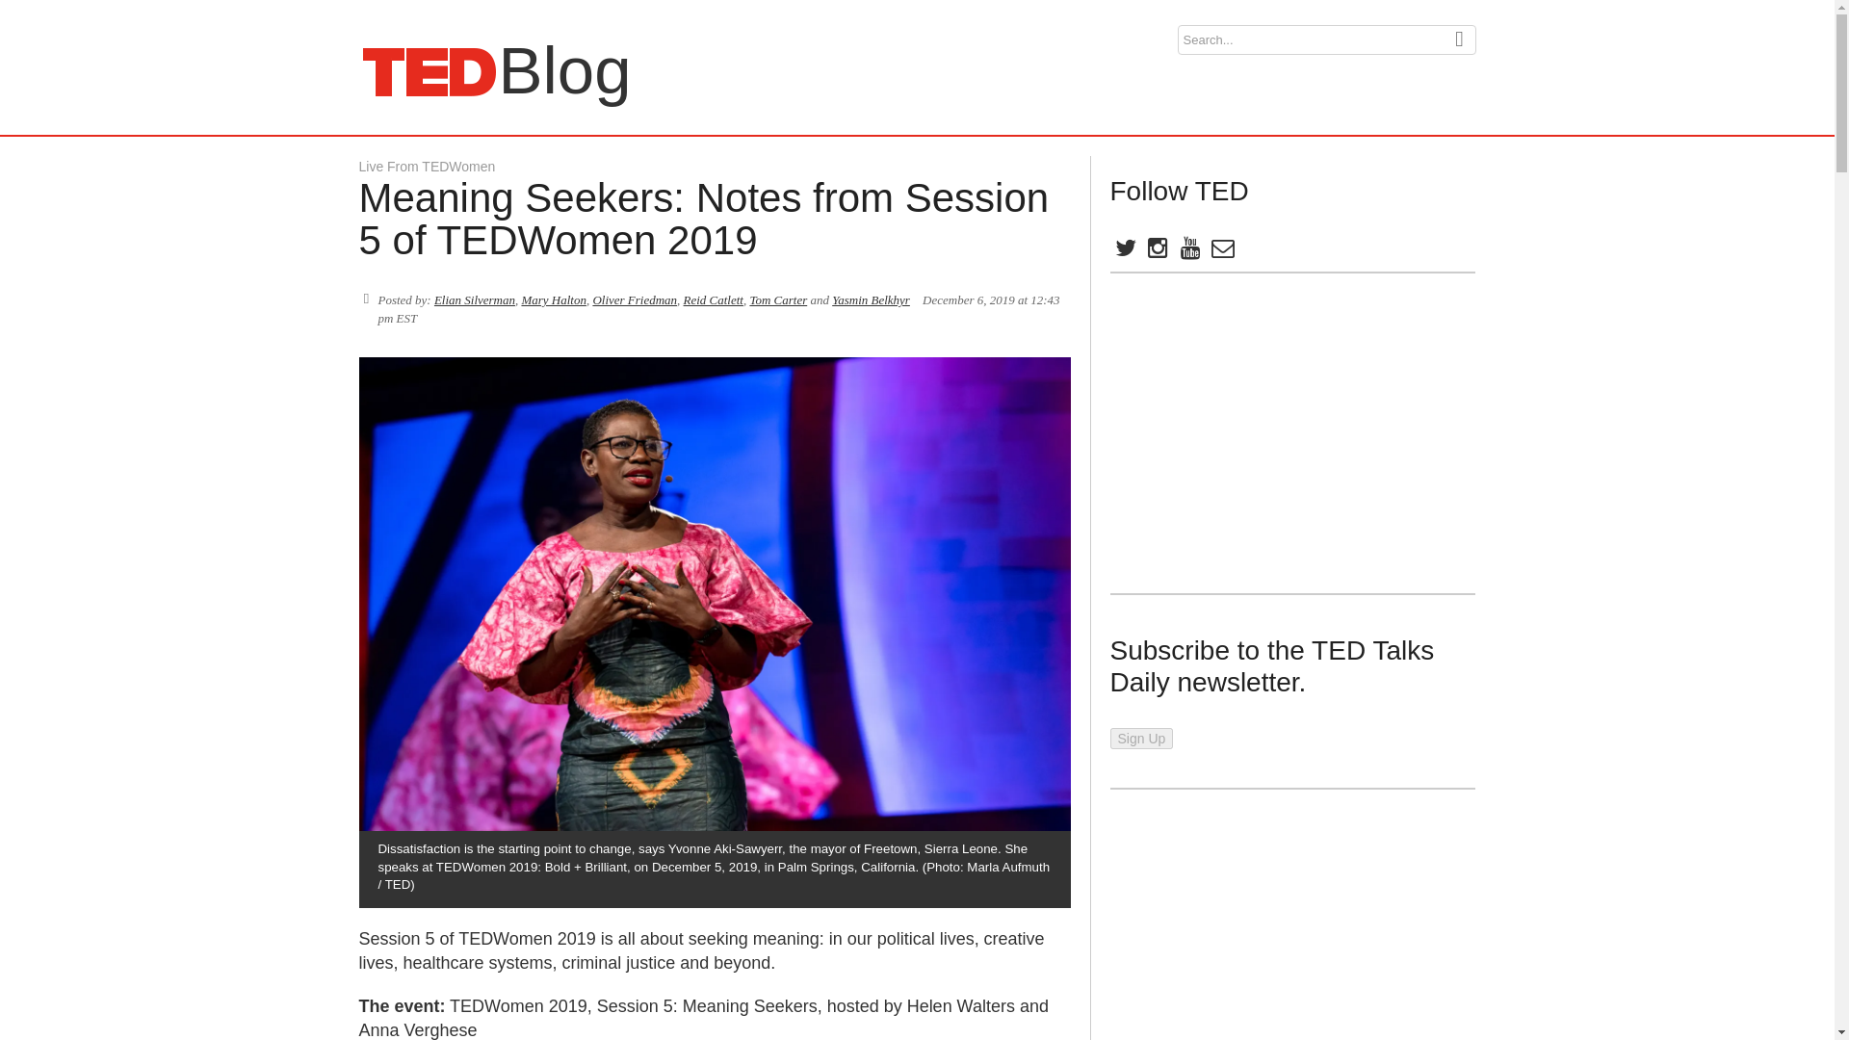  What do you see at coordinates (713, 299) in the screenshot?
I see `Posts by Mary Halton` at bounding box center [713, 299].